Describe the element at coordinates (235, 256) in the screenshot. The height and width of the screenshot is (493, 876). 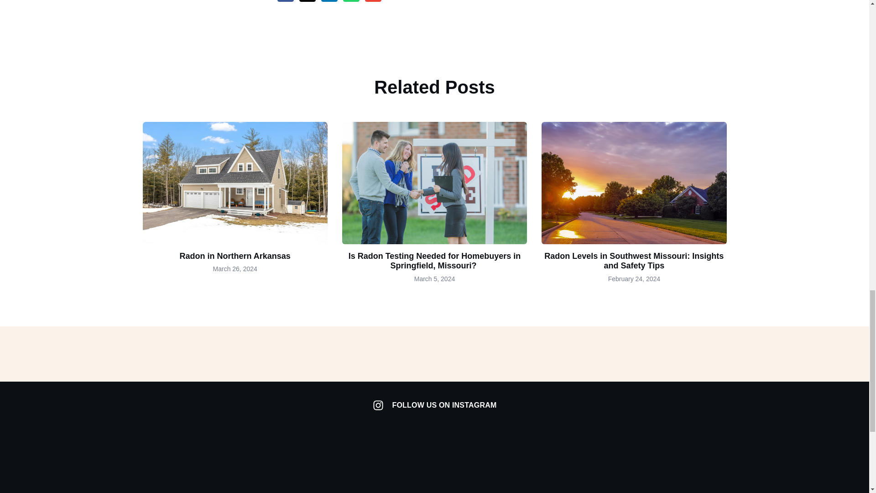
I see `Radon in Northern Arkansas` at that location.